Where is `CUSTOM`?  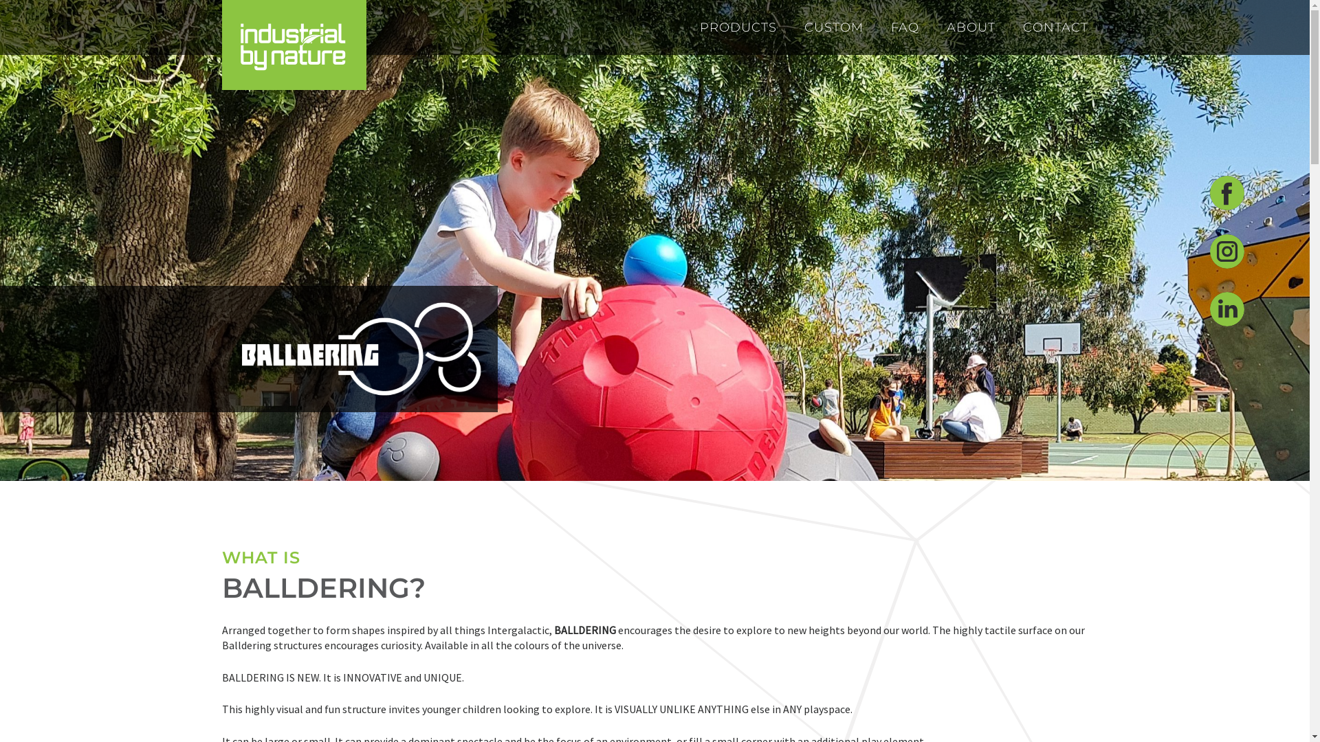 CUSTOM is located at coordinates (834, 27).